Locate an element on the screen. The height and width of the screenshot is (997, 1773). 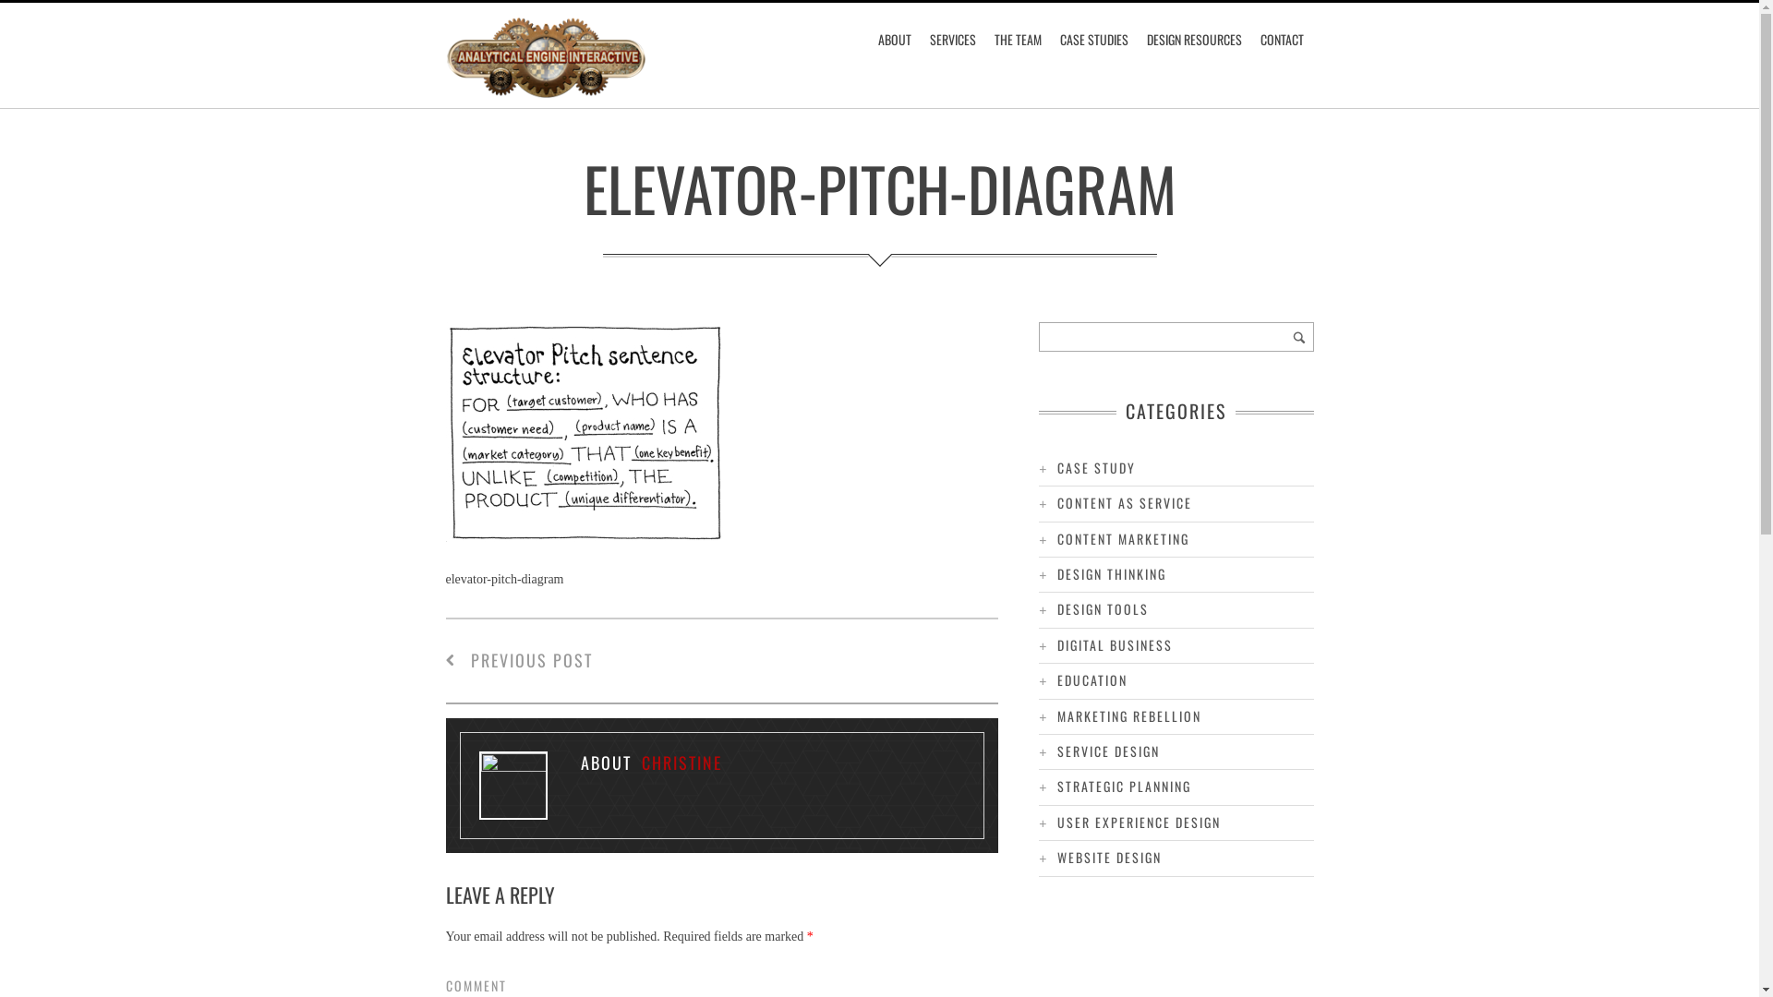
PREVIOUS POST is located at coordinates (519, 660).